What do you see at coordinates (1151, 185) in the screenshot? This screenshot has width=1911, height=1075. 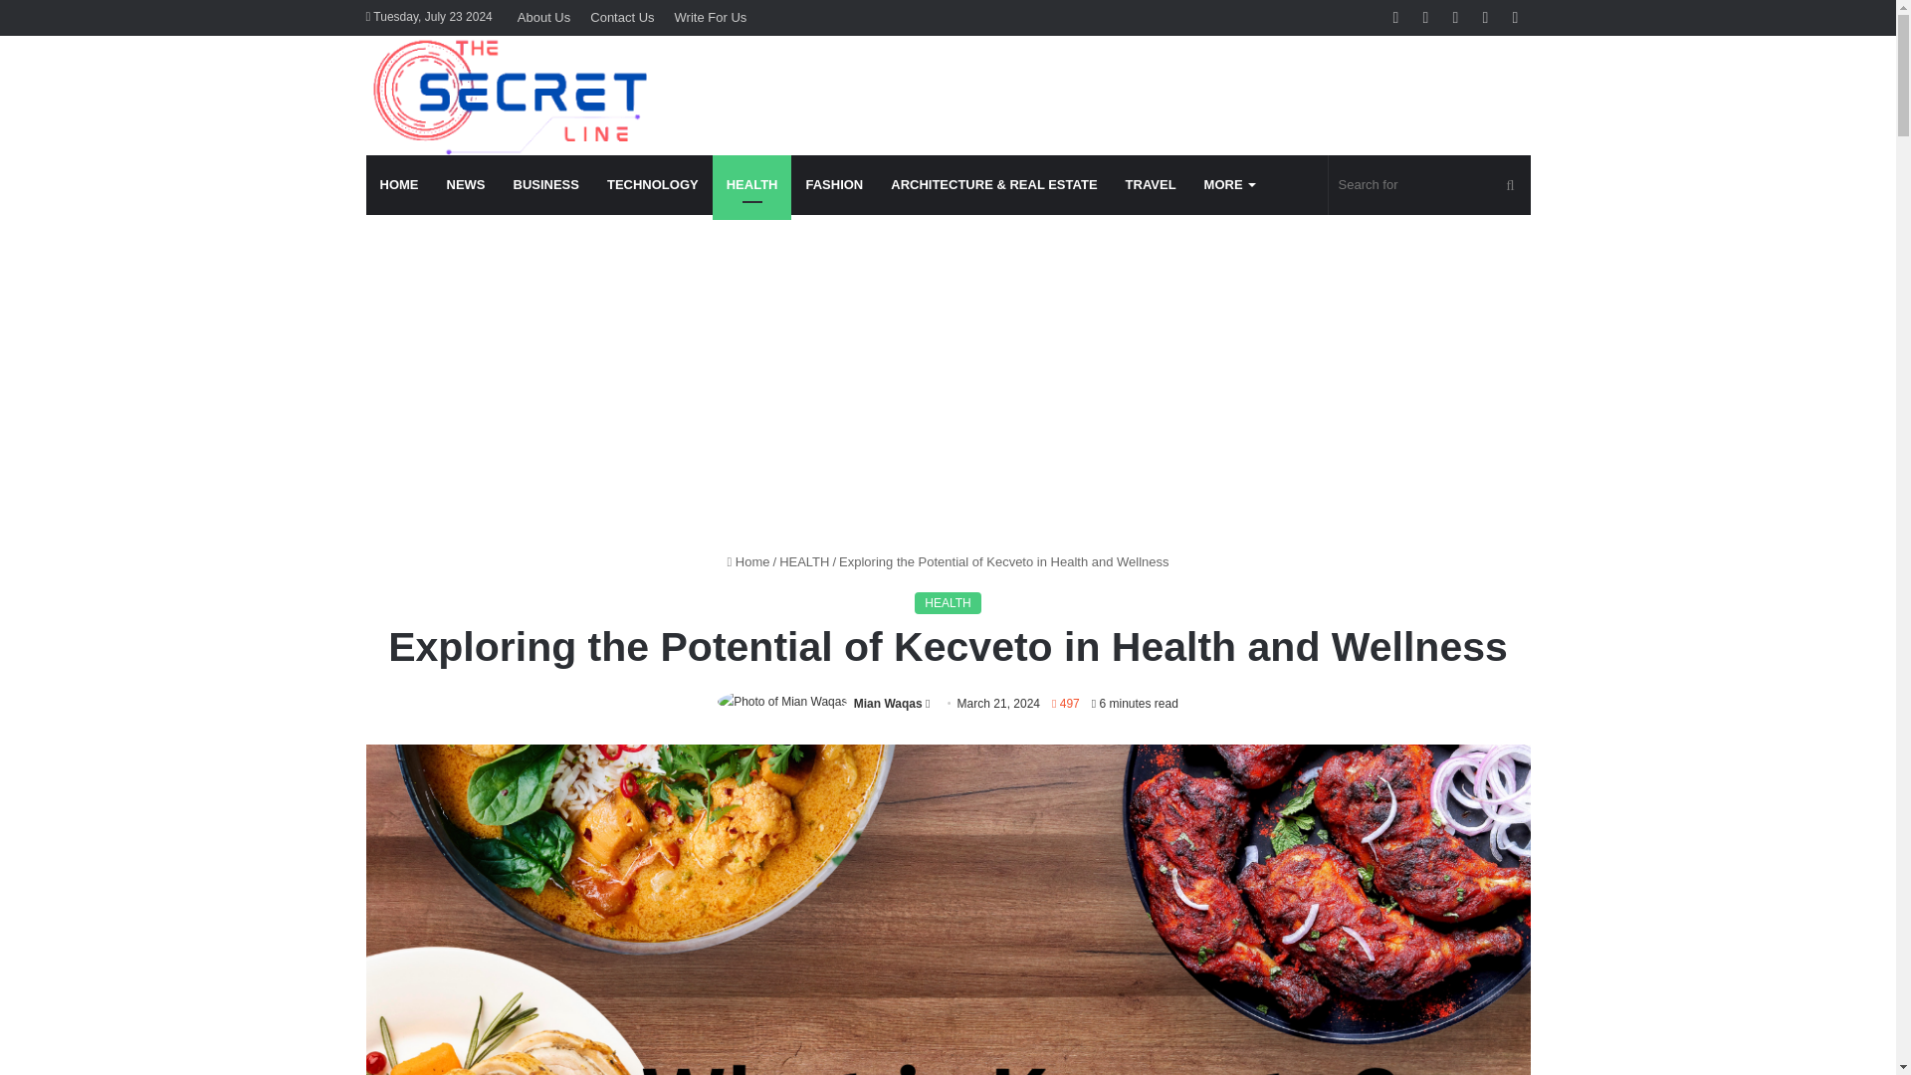 I see `TRAVEL` at bounding box center [1151, 185].